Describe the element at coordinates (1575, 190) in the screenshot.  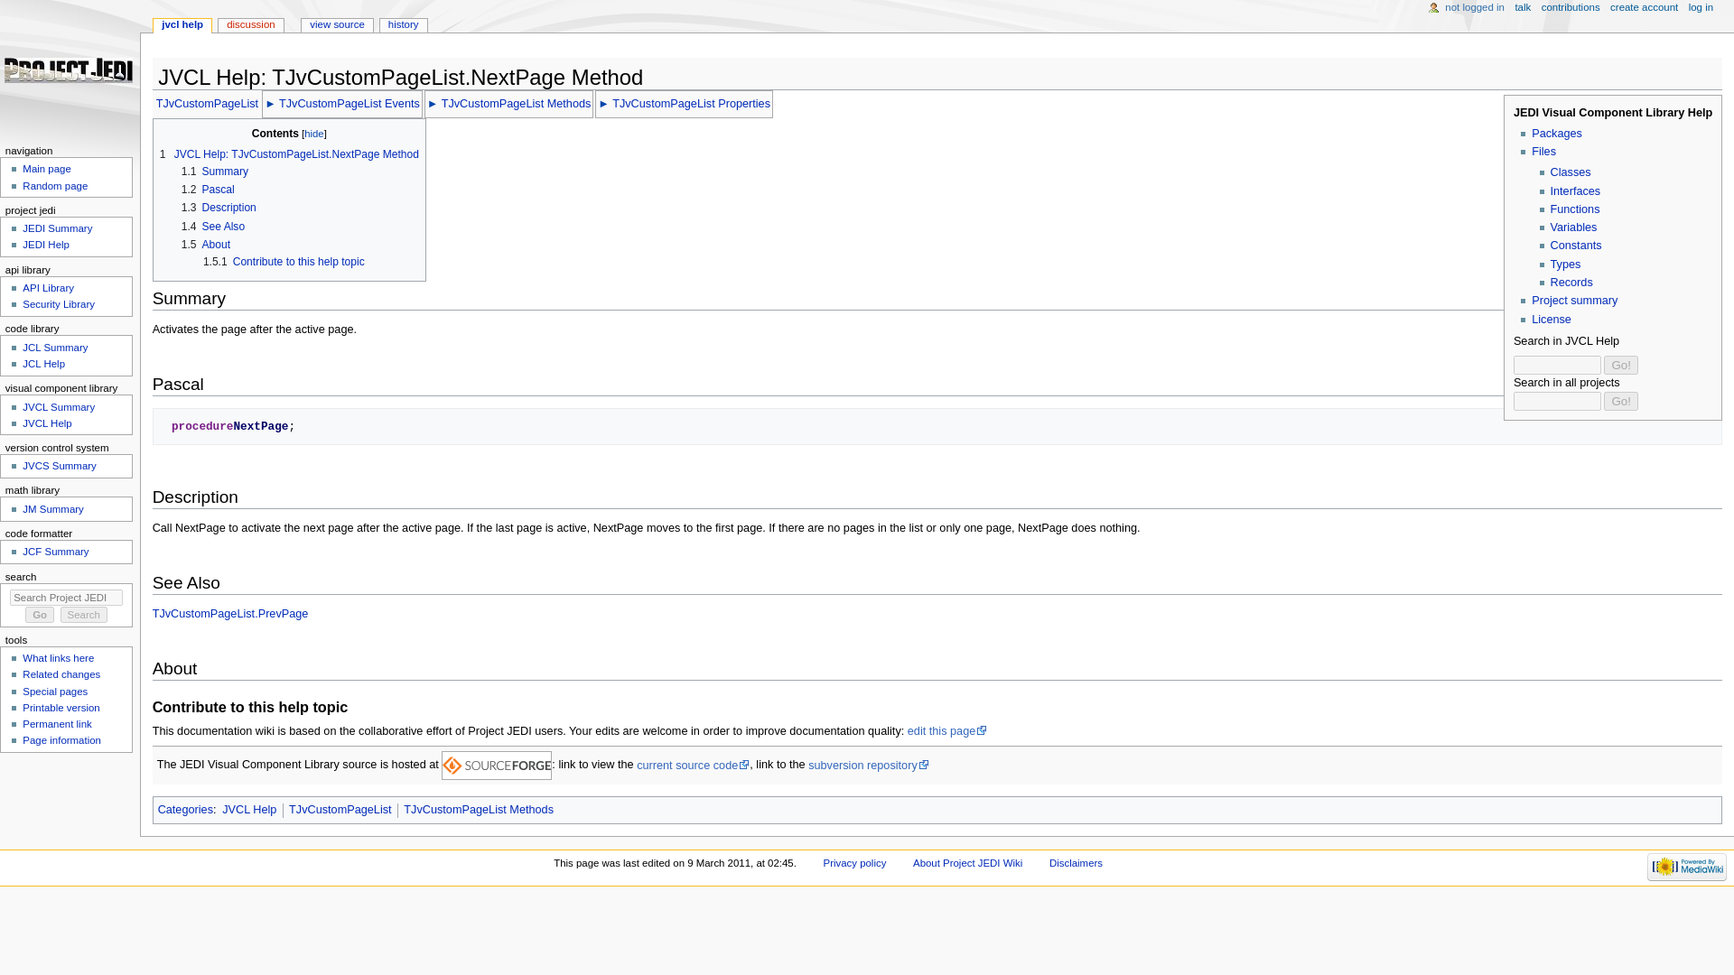
I see `Interfaces` at that location.